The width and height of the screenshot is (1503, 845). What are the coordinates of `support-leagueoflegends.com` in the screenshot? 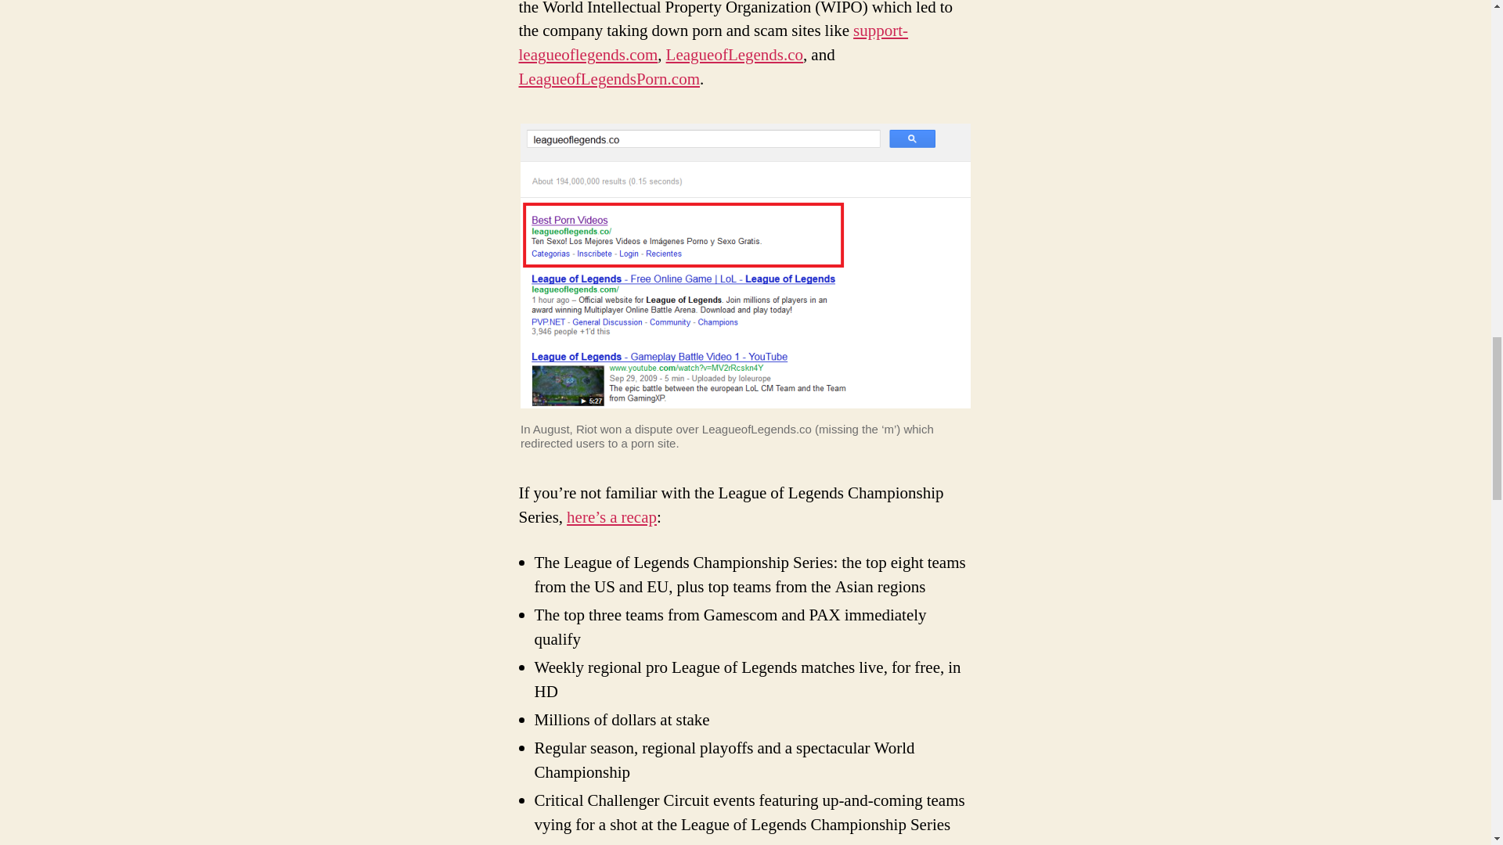 It's located at (712, 42).